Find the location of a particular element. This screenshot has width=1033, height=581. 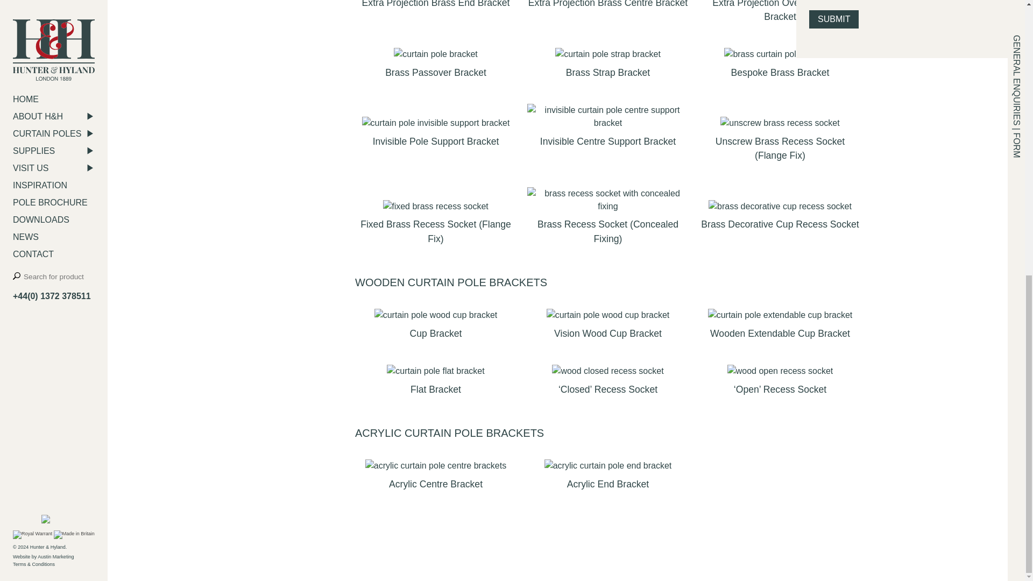

Extra Projection Brass Centre Bracket is located at coordinates (608, 8).